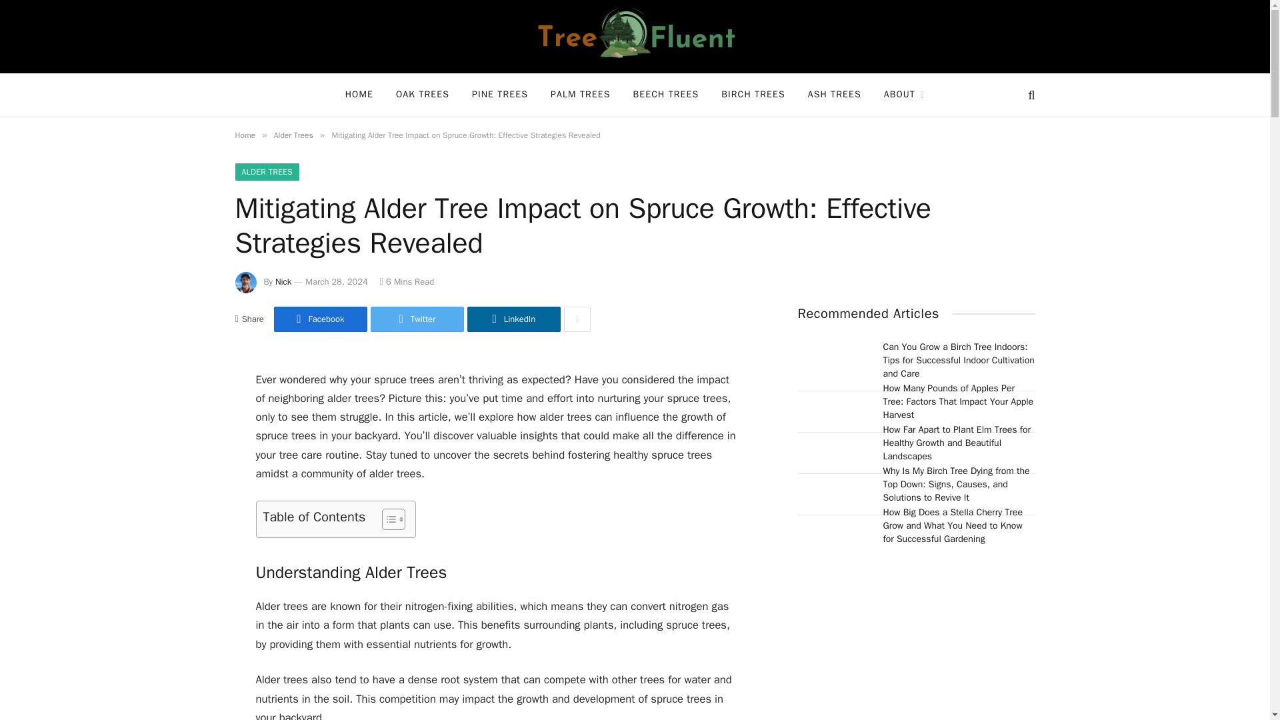  I want to click on ASH TREES, so click(835, 95).